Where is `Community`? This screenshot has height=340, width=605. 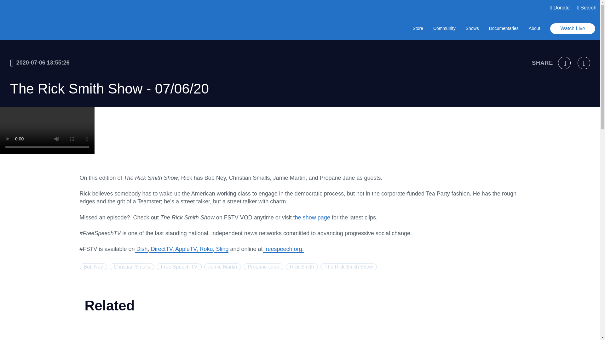 Community is located at coordinates (444, 29).